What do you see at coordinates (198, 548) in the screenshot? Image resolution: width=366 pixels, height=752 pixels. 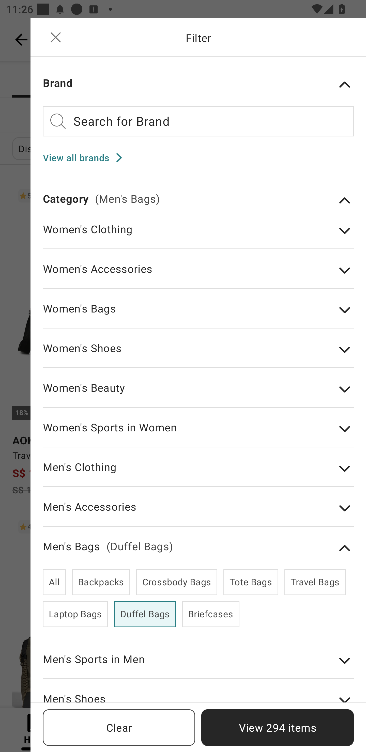 I see `Men's Bags (Duffel Bags)` at bounding box center [198, 548].